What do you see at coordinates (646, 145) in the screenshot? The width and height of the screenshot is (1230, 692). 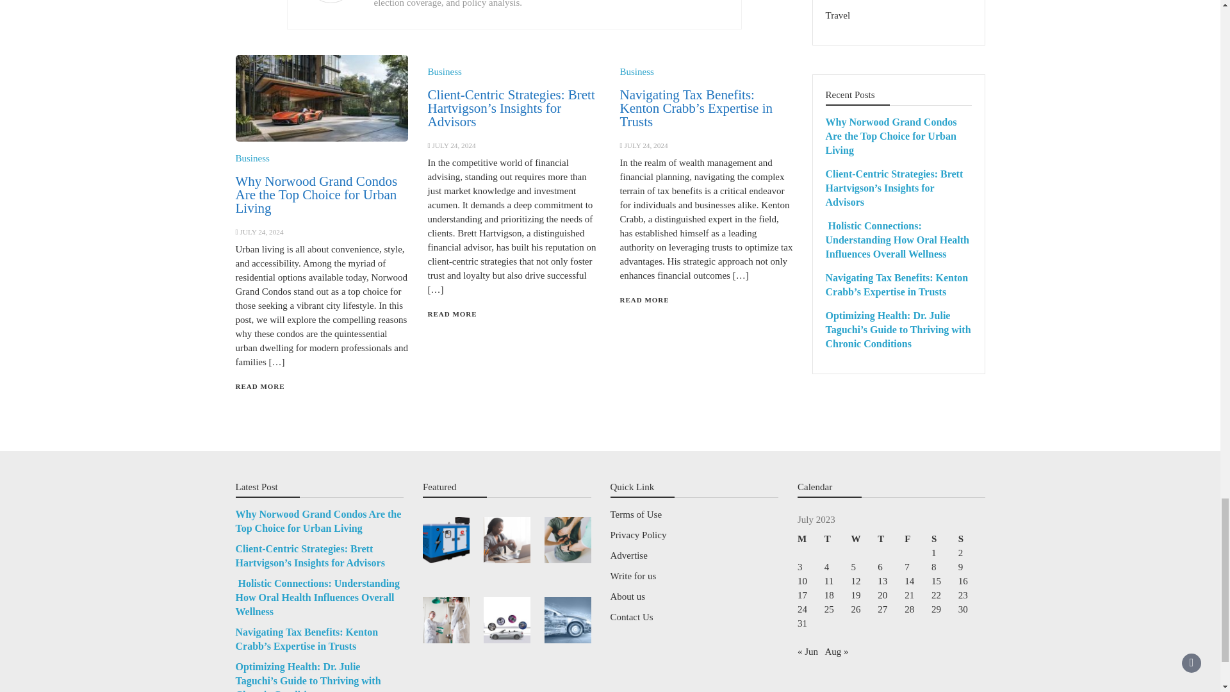 I see `JULY 24, 2024` at bounding box center [646, 145].